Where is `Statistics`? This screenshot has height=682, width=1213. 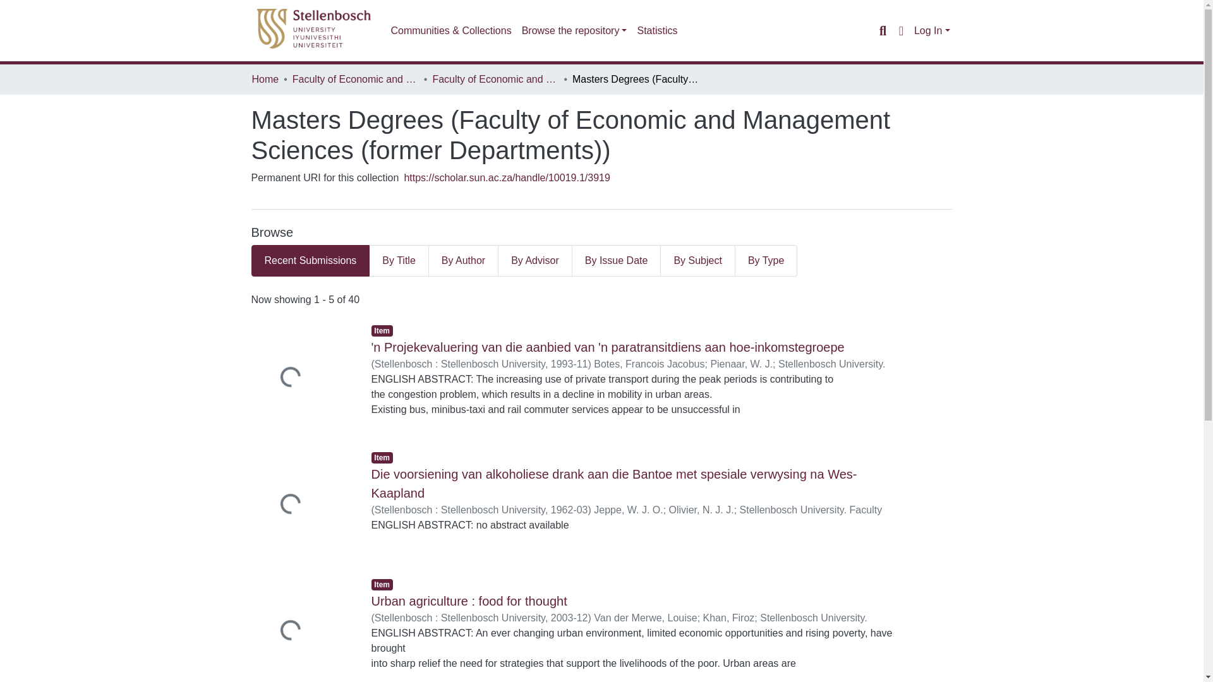
Statistics is located at coordinates (657, 31).